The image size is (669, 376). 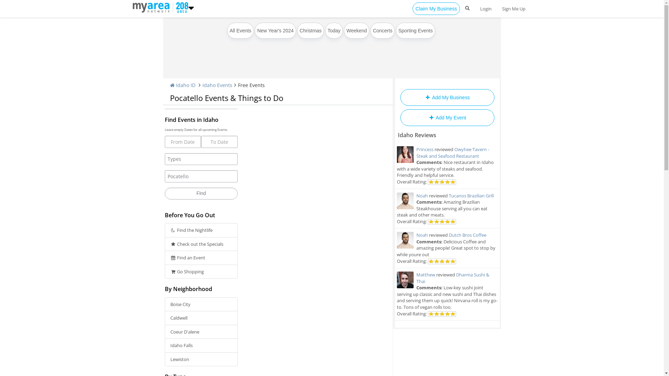 What do you see at coordinates (471, 196) in the screenshot?
I see `Tucanos Brazilian Grill` at bounding box center [471, 196].